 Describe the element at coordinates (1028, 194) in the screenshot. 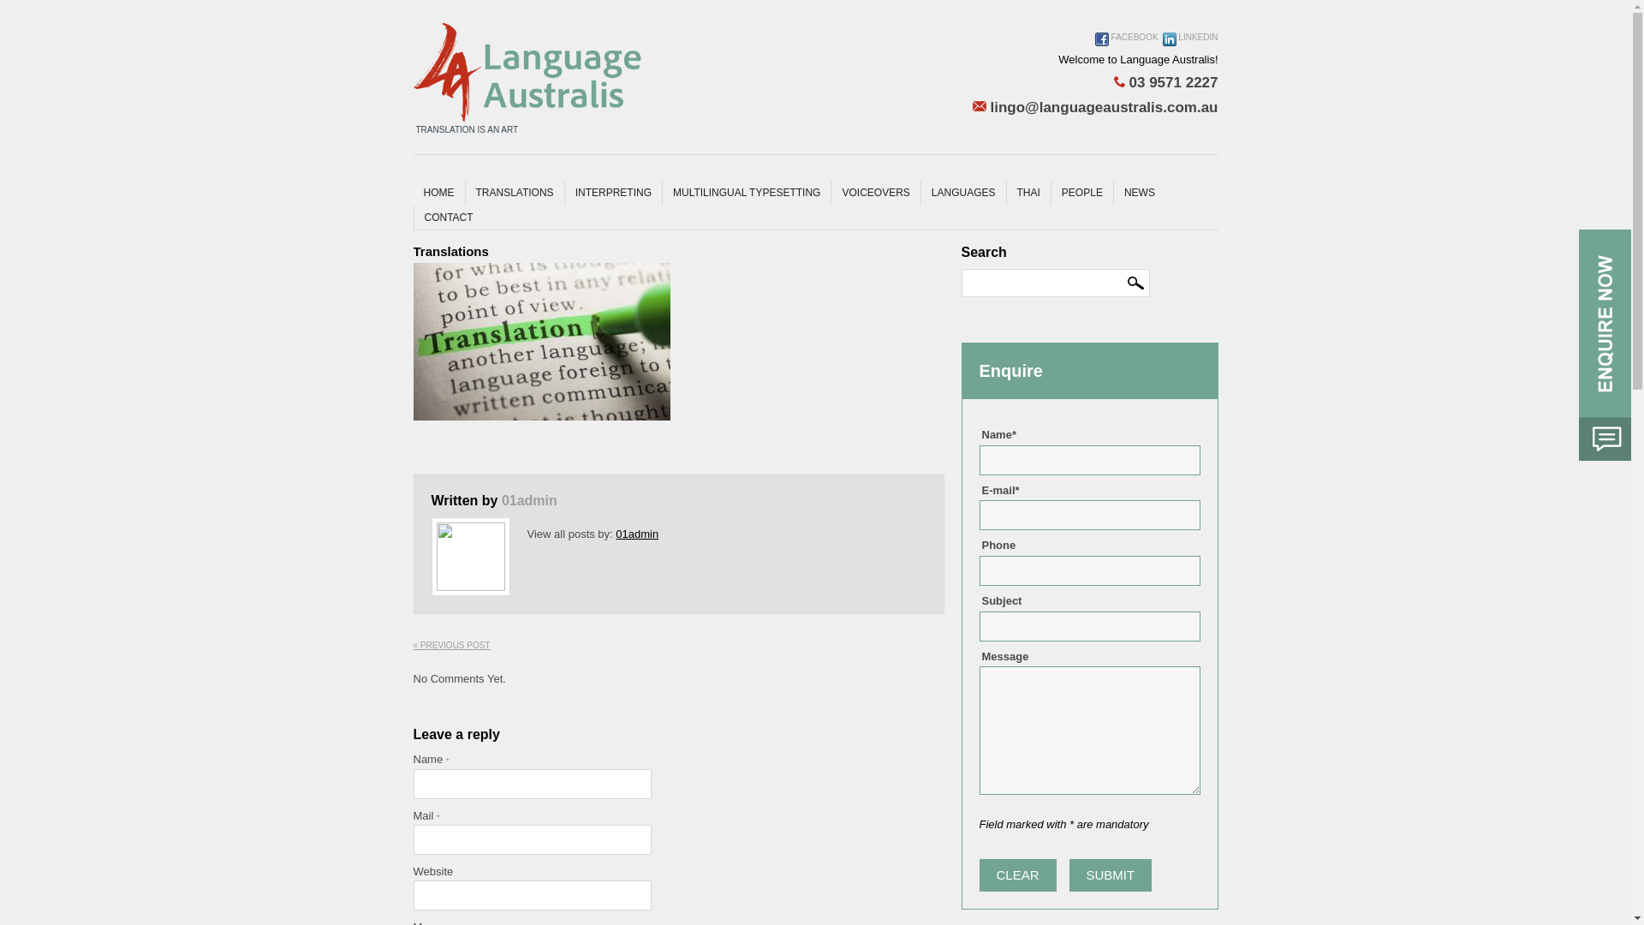

I see `THAI` at that location.